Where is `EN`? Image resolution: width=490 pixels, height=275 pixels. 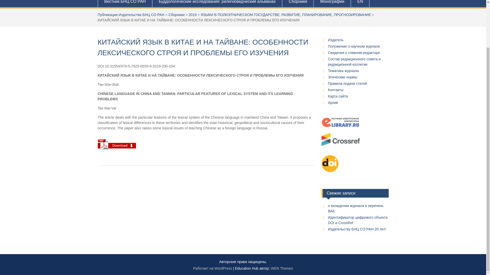 EN is located at coordinates (360, 4).